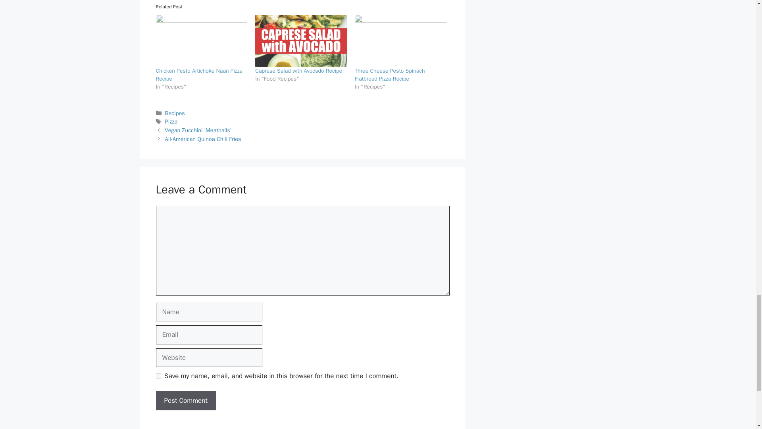  I want to click on Three Cheese Pesto Spinach Flatbread Pizza Recipe, so click(401, 41).